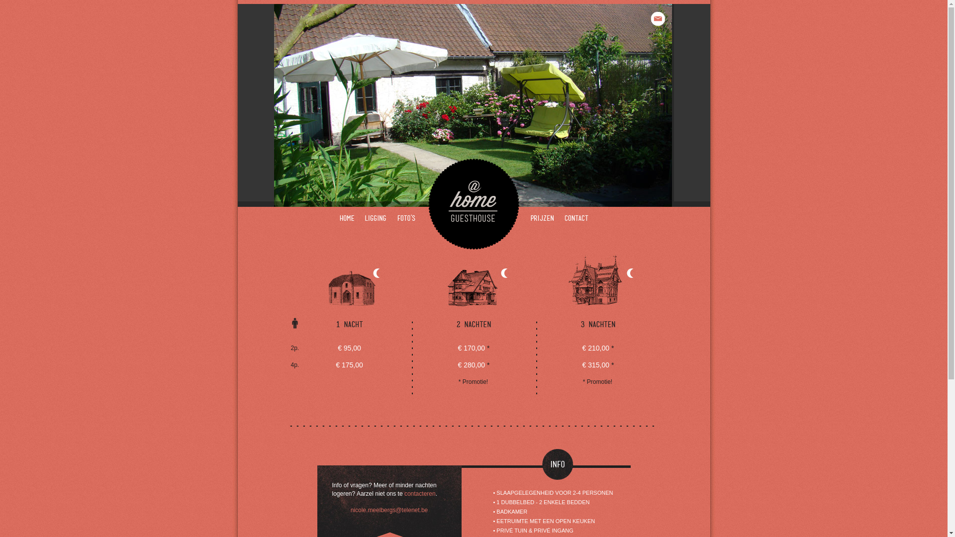 This screenshot has width=955, height=537. Describe the element at coordinates (420, 494) in the screenshot. I see `contacteren` at that location.